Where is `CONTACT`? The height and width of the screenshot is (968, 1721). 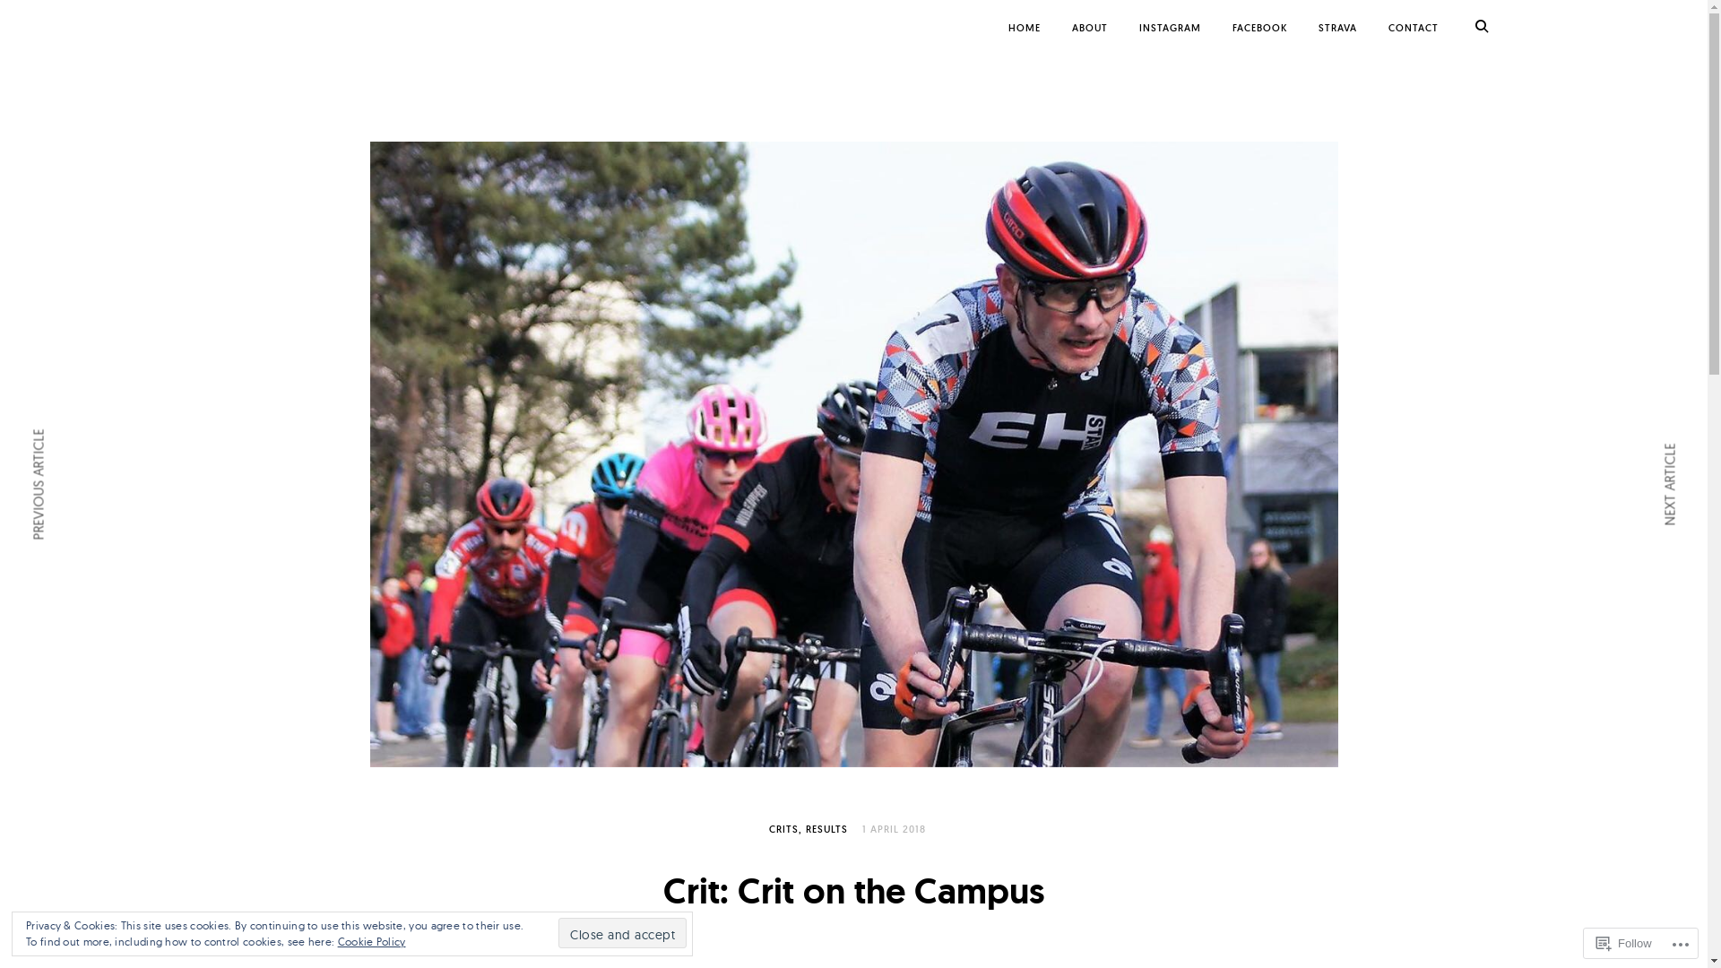
CONTACT is located at coordinates (1413, 28).